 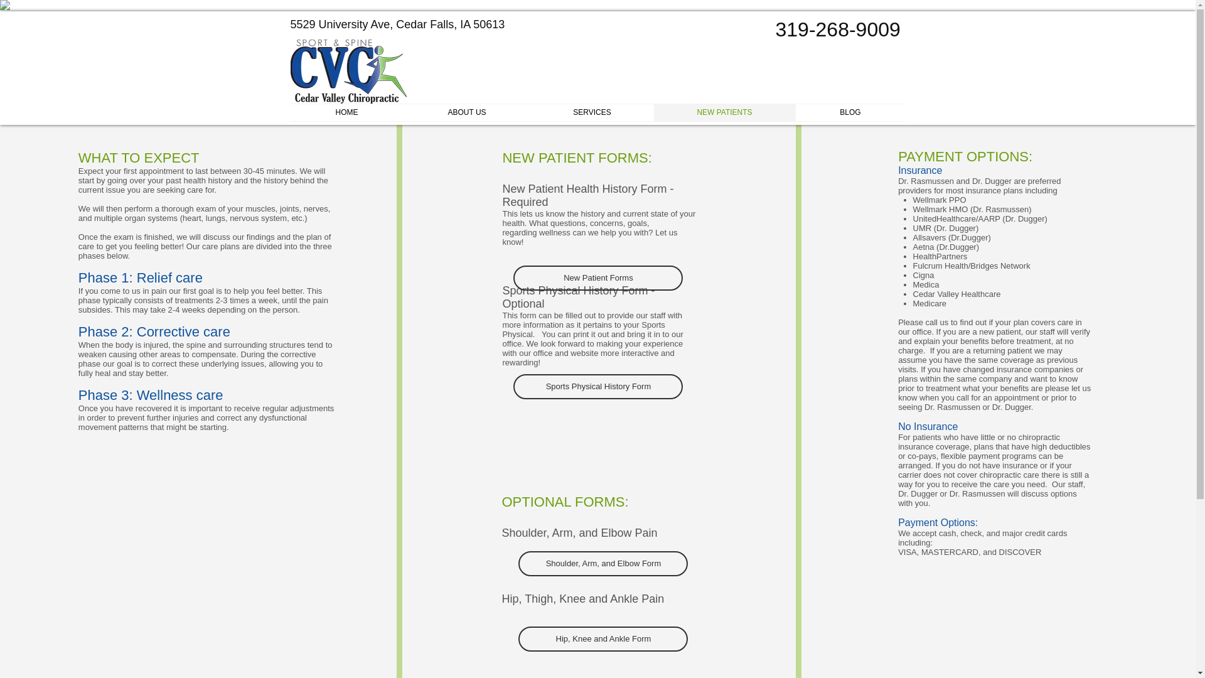 What do you see at coordinates (597, 278) in the screenshot?
I see `New Patient Forms` at bounding box center [597, 278].